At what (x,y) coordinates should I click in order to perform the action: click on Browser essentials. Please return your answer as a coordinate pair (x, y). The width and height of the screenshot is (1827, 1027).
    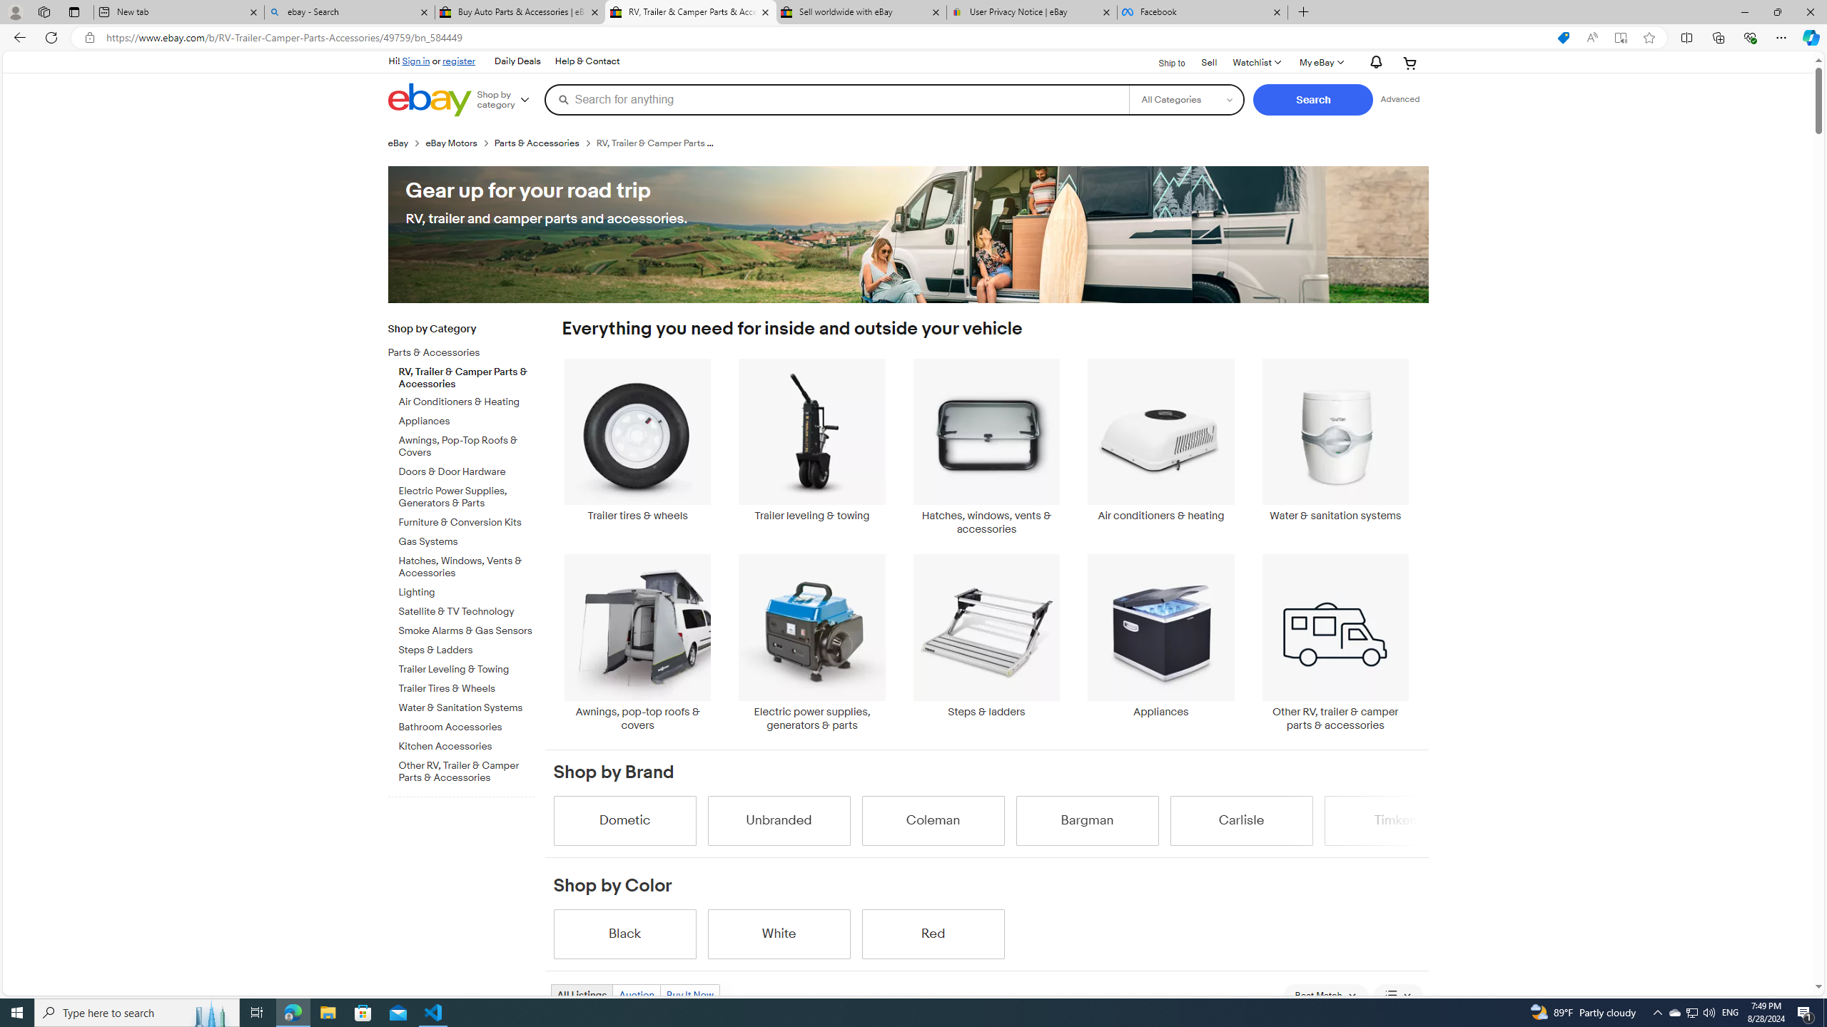
    Looking at the image, I should click on (1750, 37).